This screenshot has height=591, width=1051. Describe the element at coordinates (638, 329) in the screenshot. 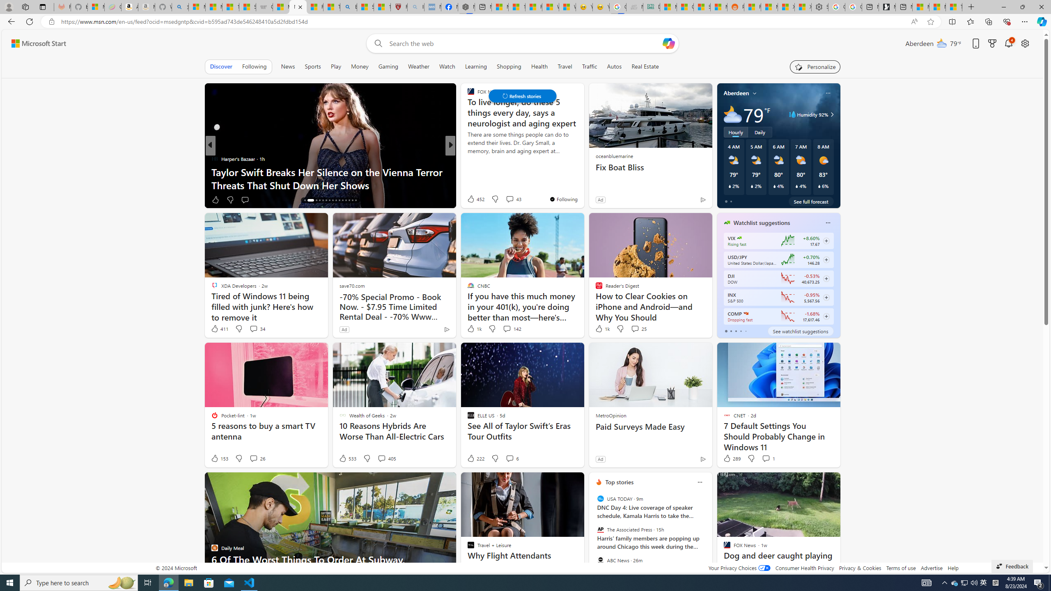

I see `View comments 25 Comment` at that location.